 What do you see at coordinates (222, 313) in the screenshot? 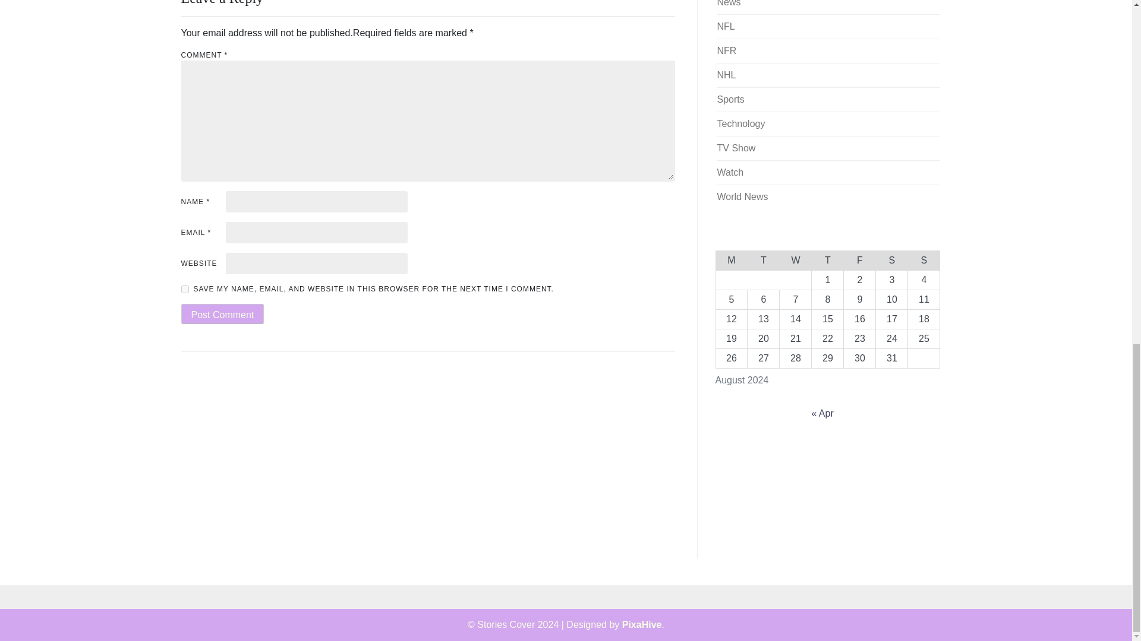
I see `Post Comment` at bounding box center [222, 313].